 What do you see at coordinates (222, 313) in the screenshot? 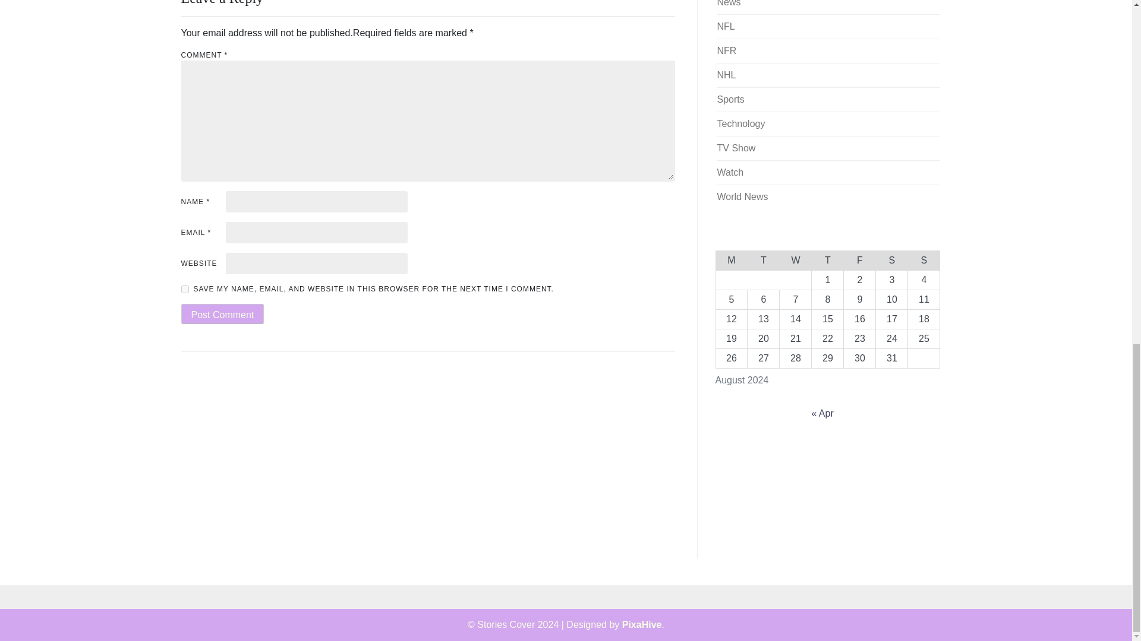
I see `Post Comment` at bounding box center [222, 313].